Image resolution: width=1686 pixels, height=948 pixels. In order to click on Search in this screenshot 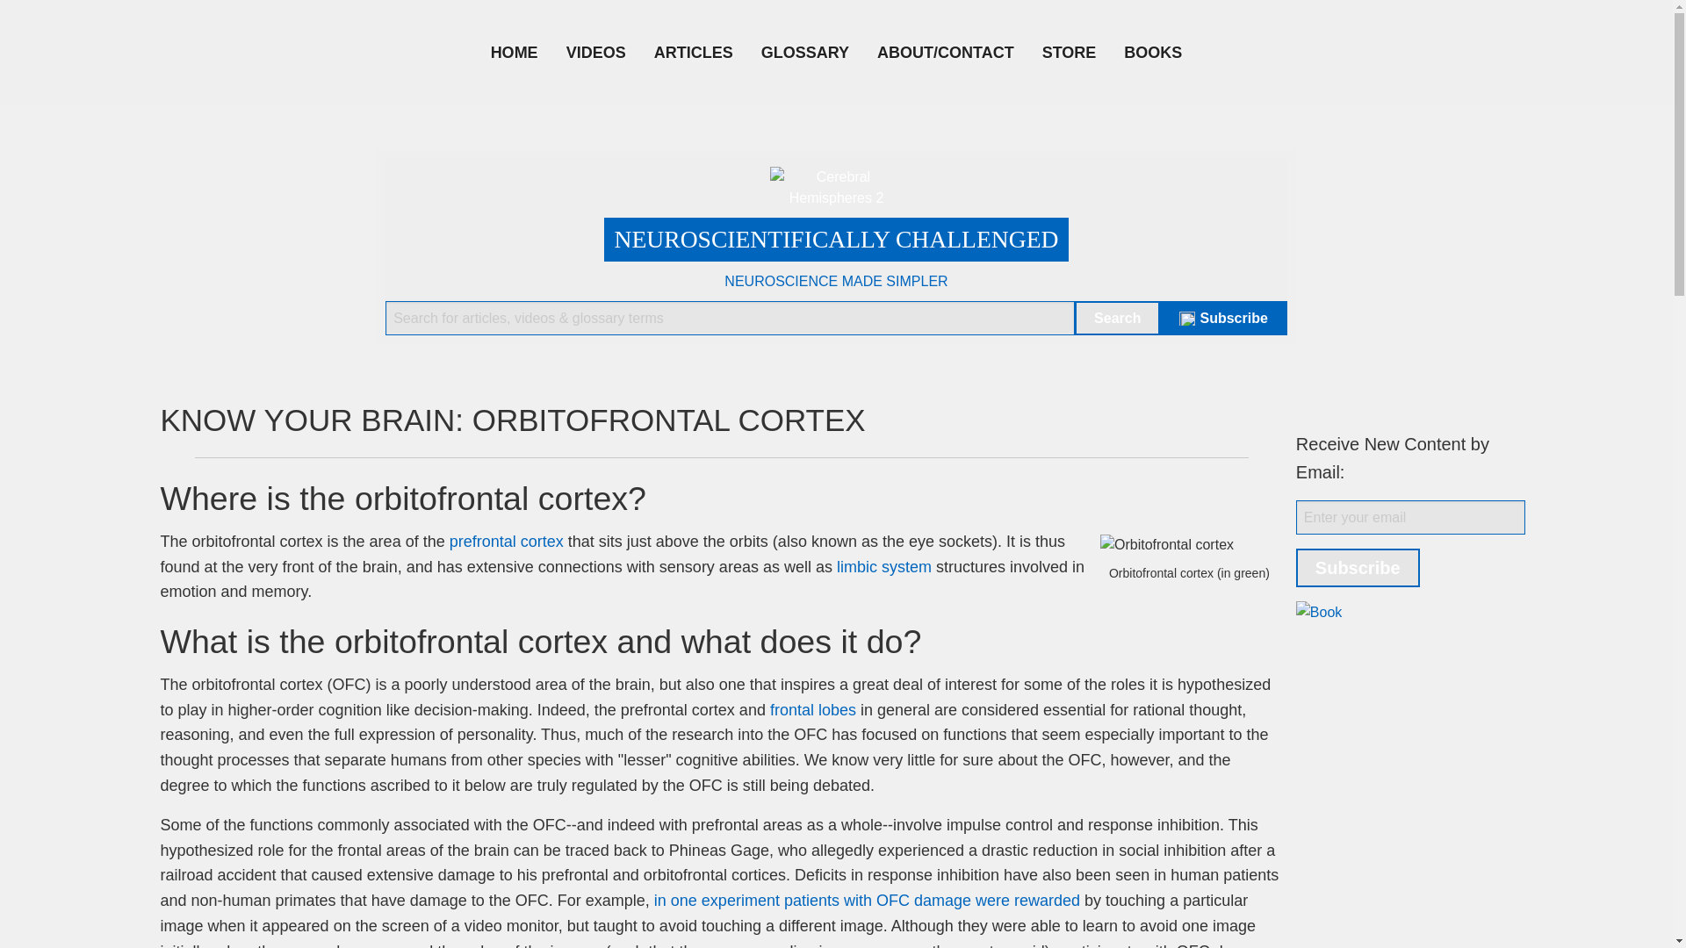, I will do `click(1117, 318)`.